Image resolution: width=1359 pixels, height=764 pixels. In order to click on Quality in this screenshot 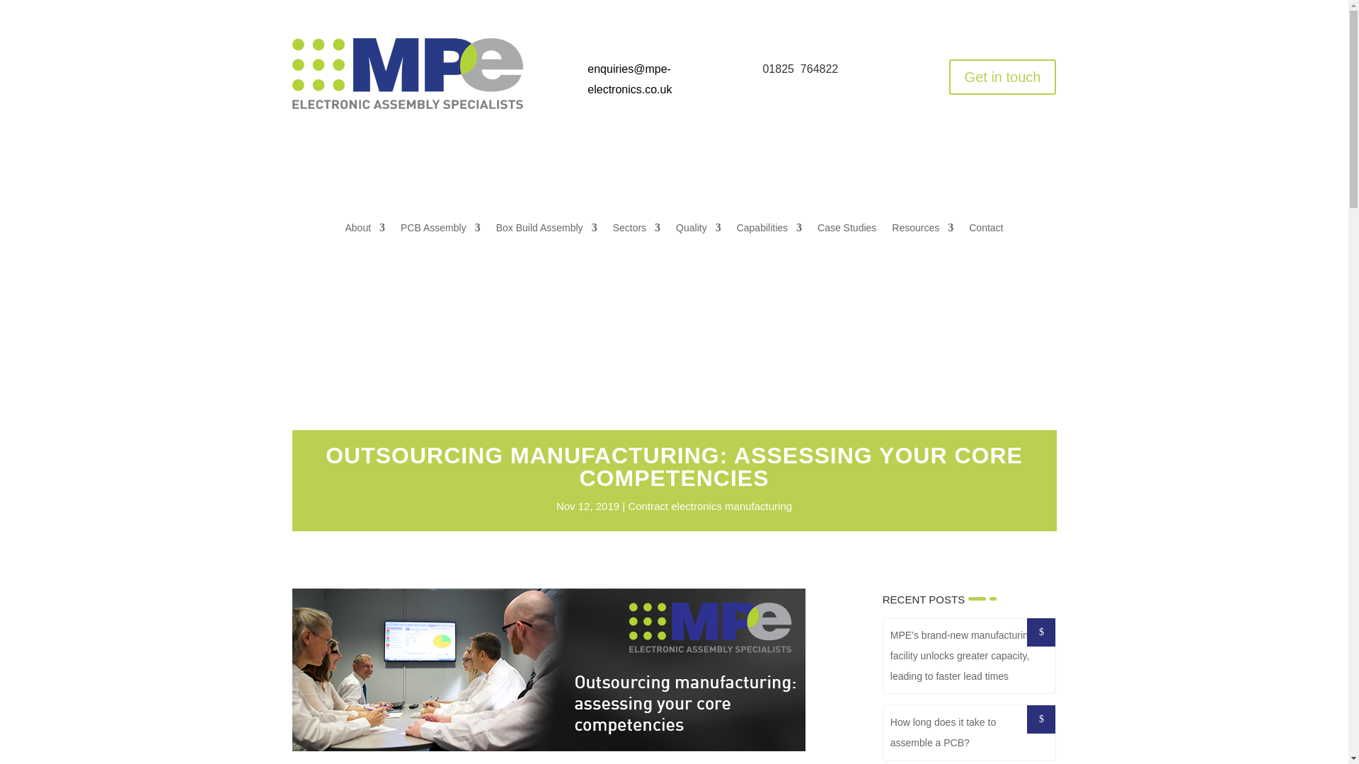, I will do `click(698, 231)`.